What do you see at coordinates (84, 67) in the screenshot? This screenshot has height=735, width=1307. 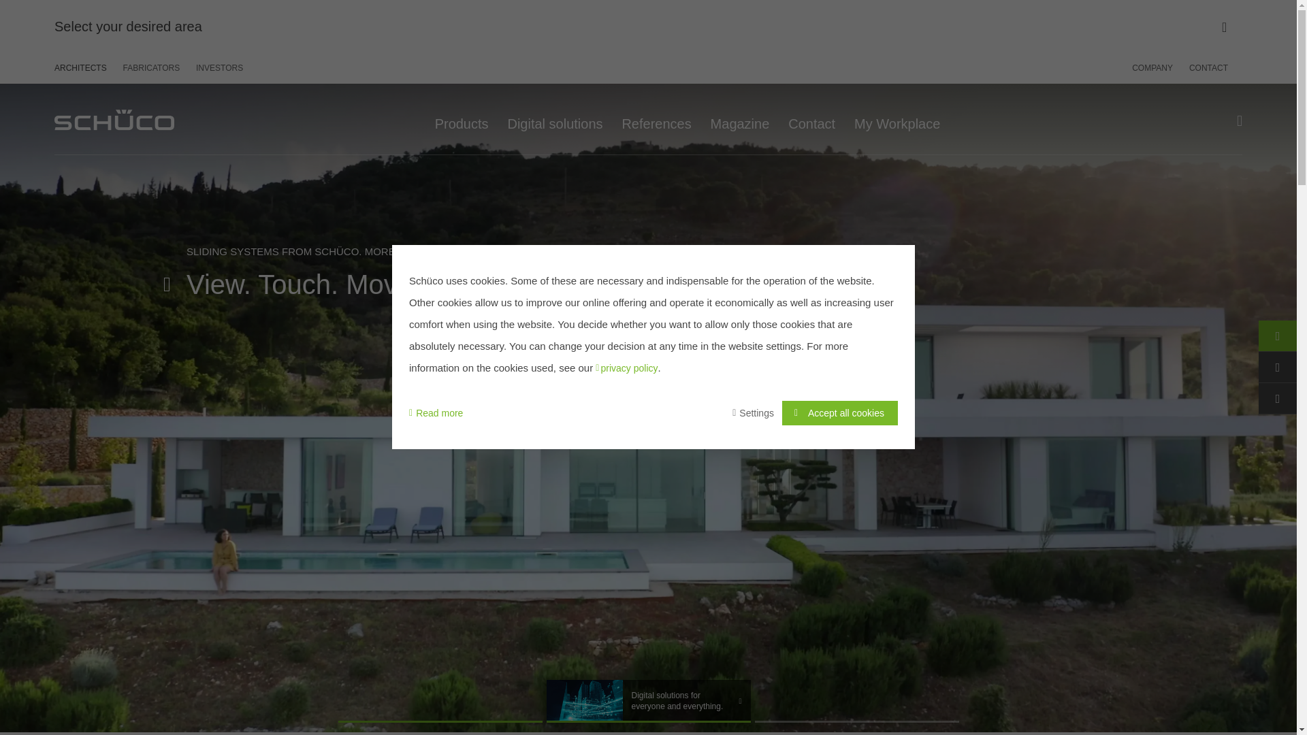 I see `ARCHITECTS` at bounding box center [84, 67].